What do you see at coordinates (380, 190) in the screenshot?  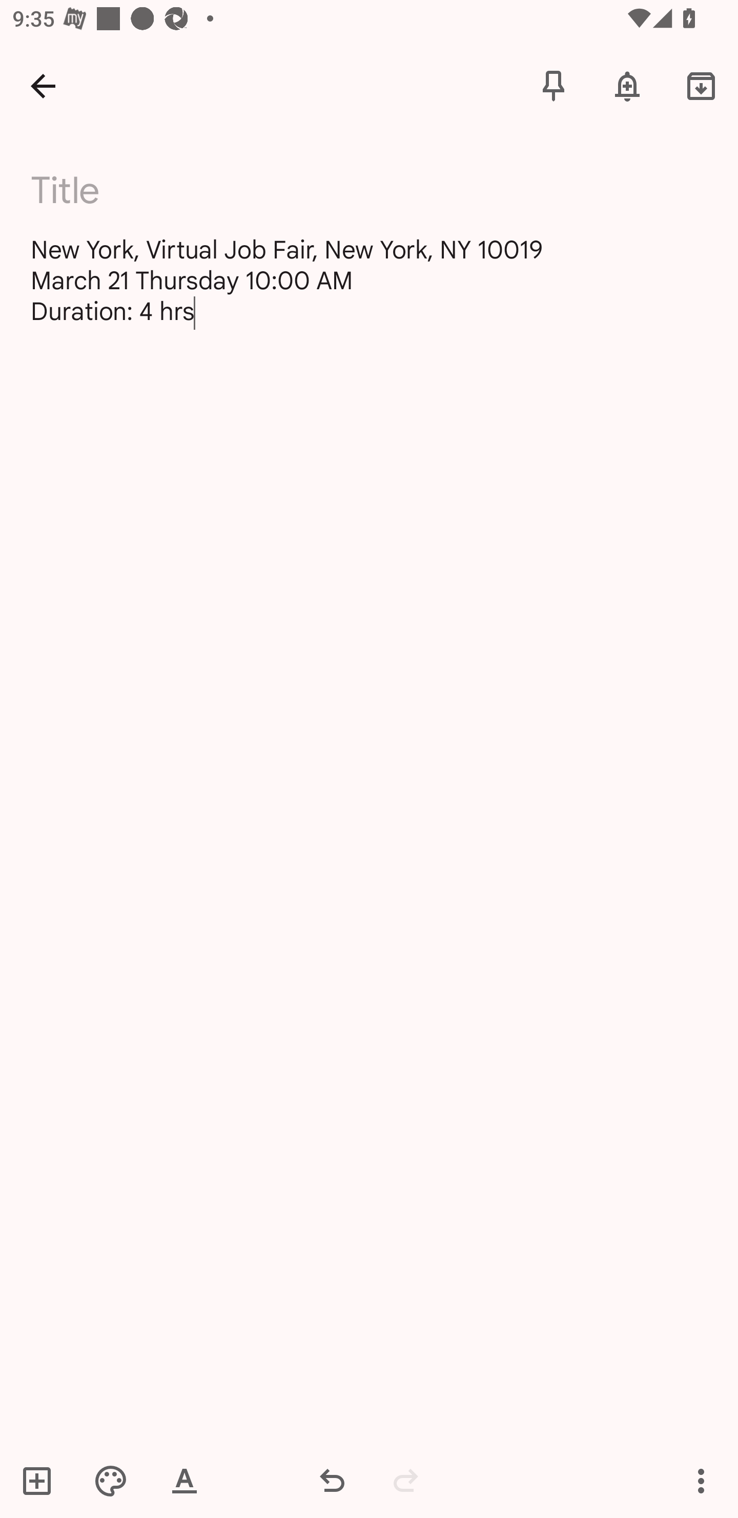 I see `Title` at bounding box center [380, 190].